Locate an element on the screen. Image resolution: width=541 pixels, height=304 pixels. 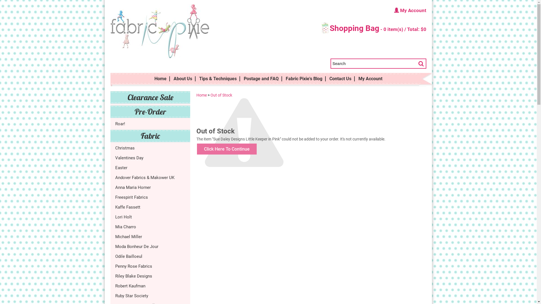
Kaffe Fassett is located at coordinates (150, 207).